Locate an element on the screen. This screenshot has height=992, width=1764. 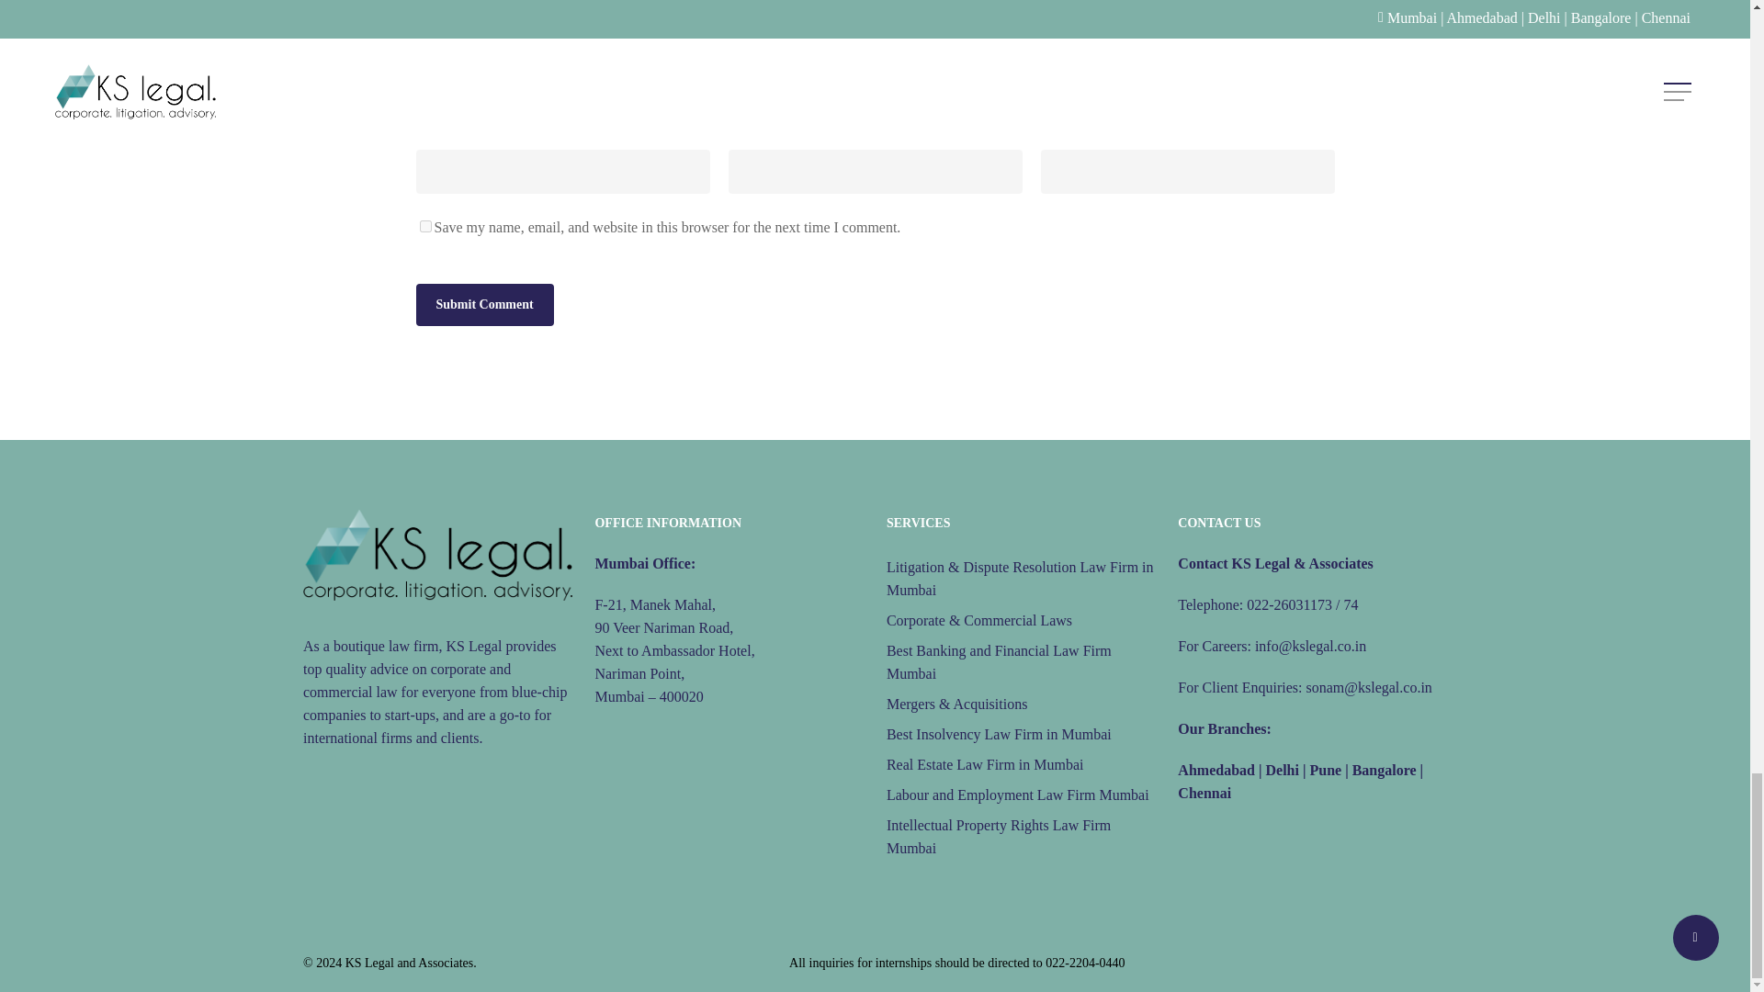
Submit Comment is located at coordinates (483, 305).